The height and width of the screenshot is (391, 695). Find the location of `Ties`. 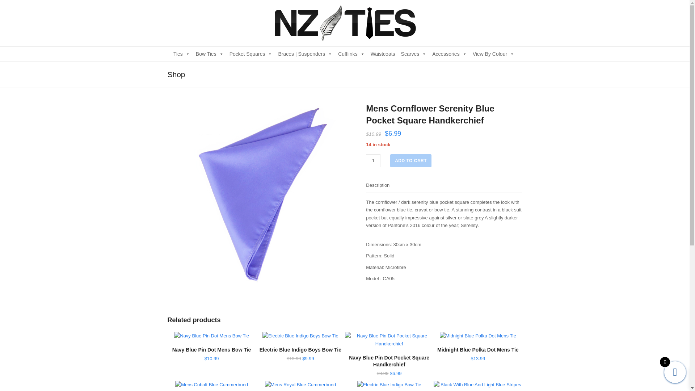

Ties is located at coordinates (182, 54).